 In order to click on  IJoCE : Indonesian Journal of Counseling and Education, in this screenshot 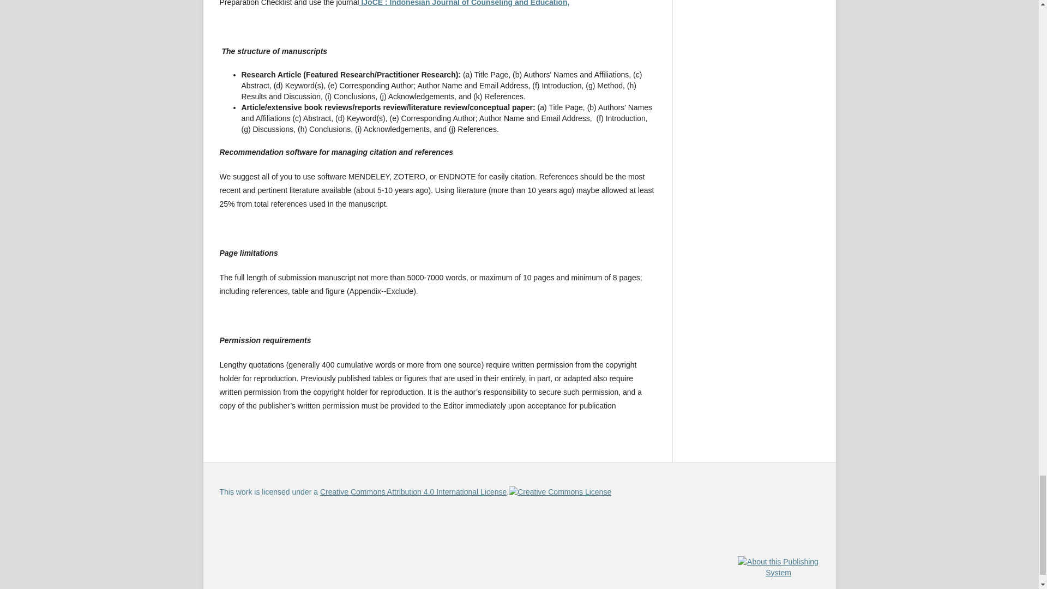, I will do `click(464, 3)`.